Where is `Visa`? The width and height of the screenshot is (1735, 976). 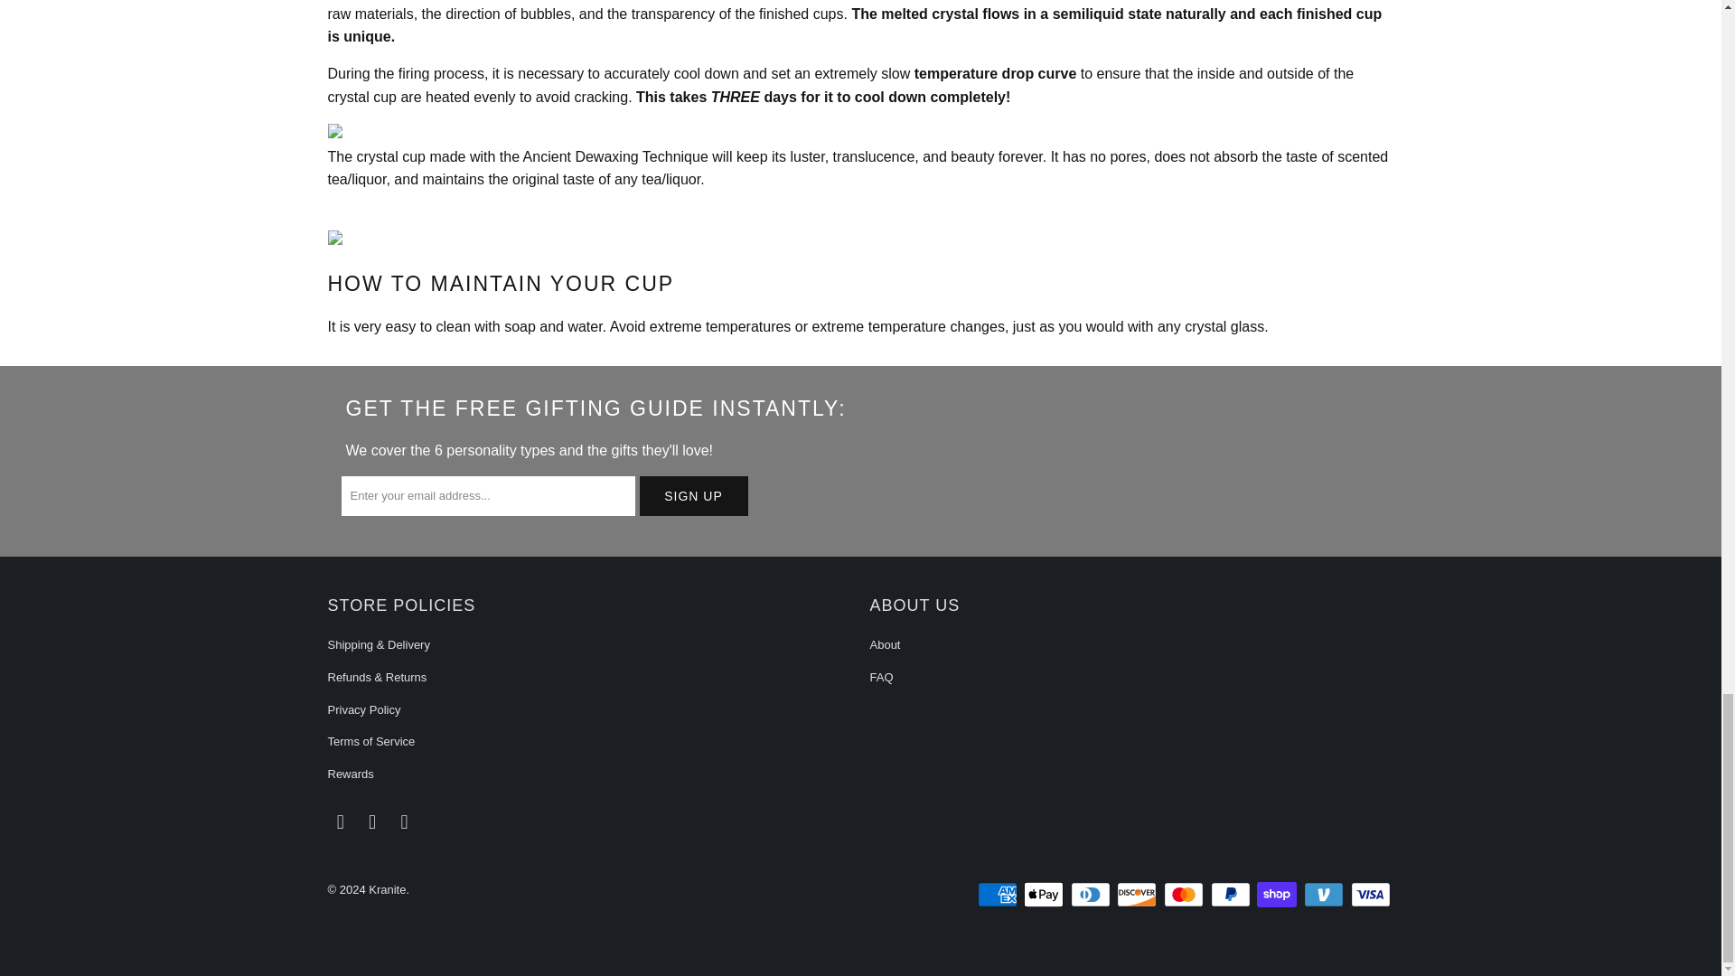 Visa is located at coordinates (1371, 895).